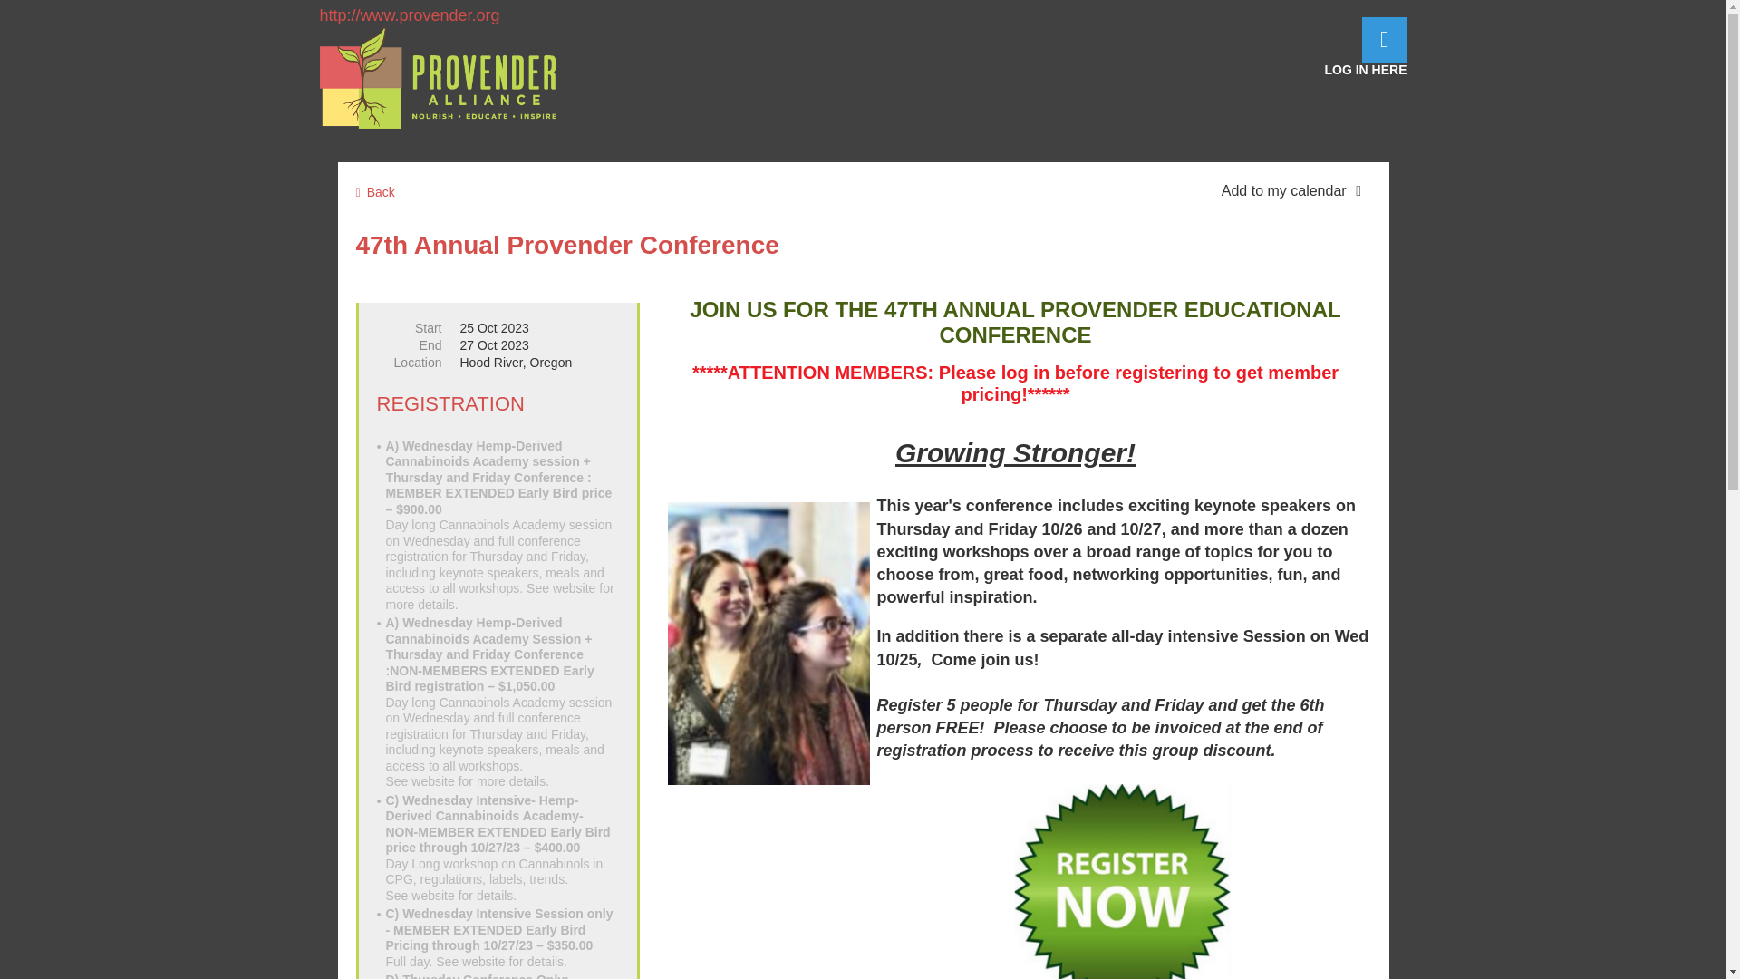 Image resolution: width=1740 pixels, height=979 pixels. What do you see at coordinates (502, 703) in the screenshot?
I see `Log in` at bounding box center [502, 703].